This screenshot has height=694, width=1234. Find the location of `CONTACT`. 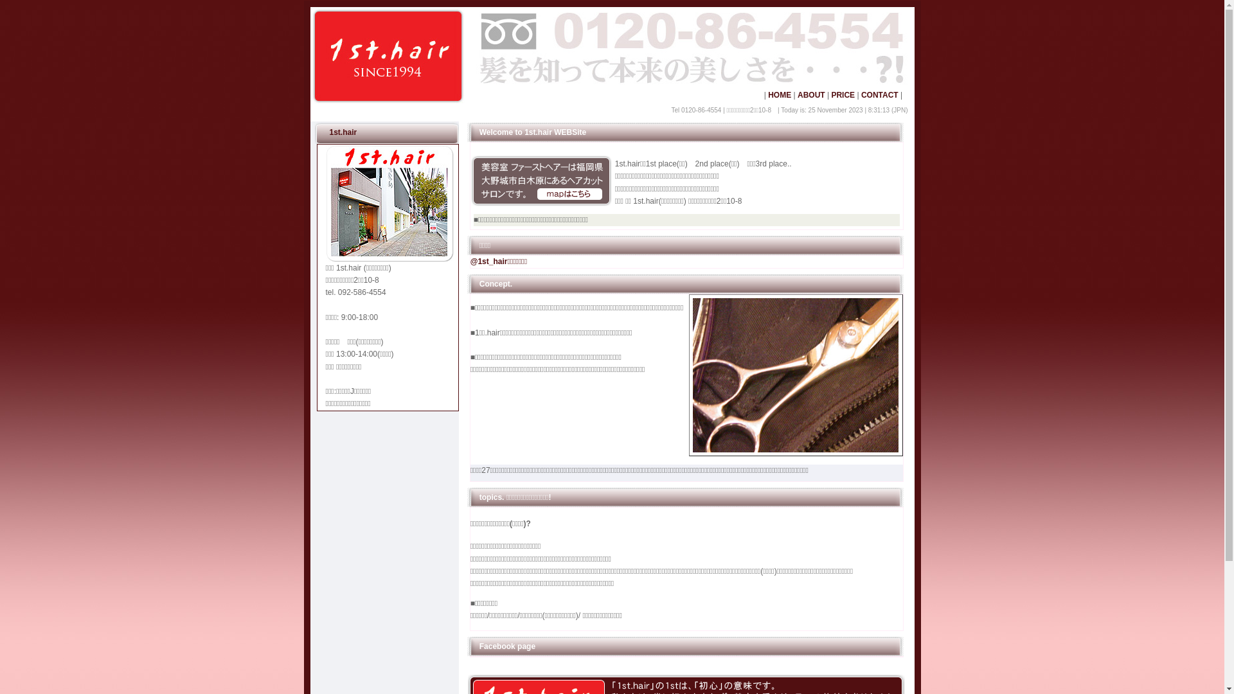

CONTACT is located at coordinates (880, 95).